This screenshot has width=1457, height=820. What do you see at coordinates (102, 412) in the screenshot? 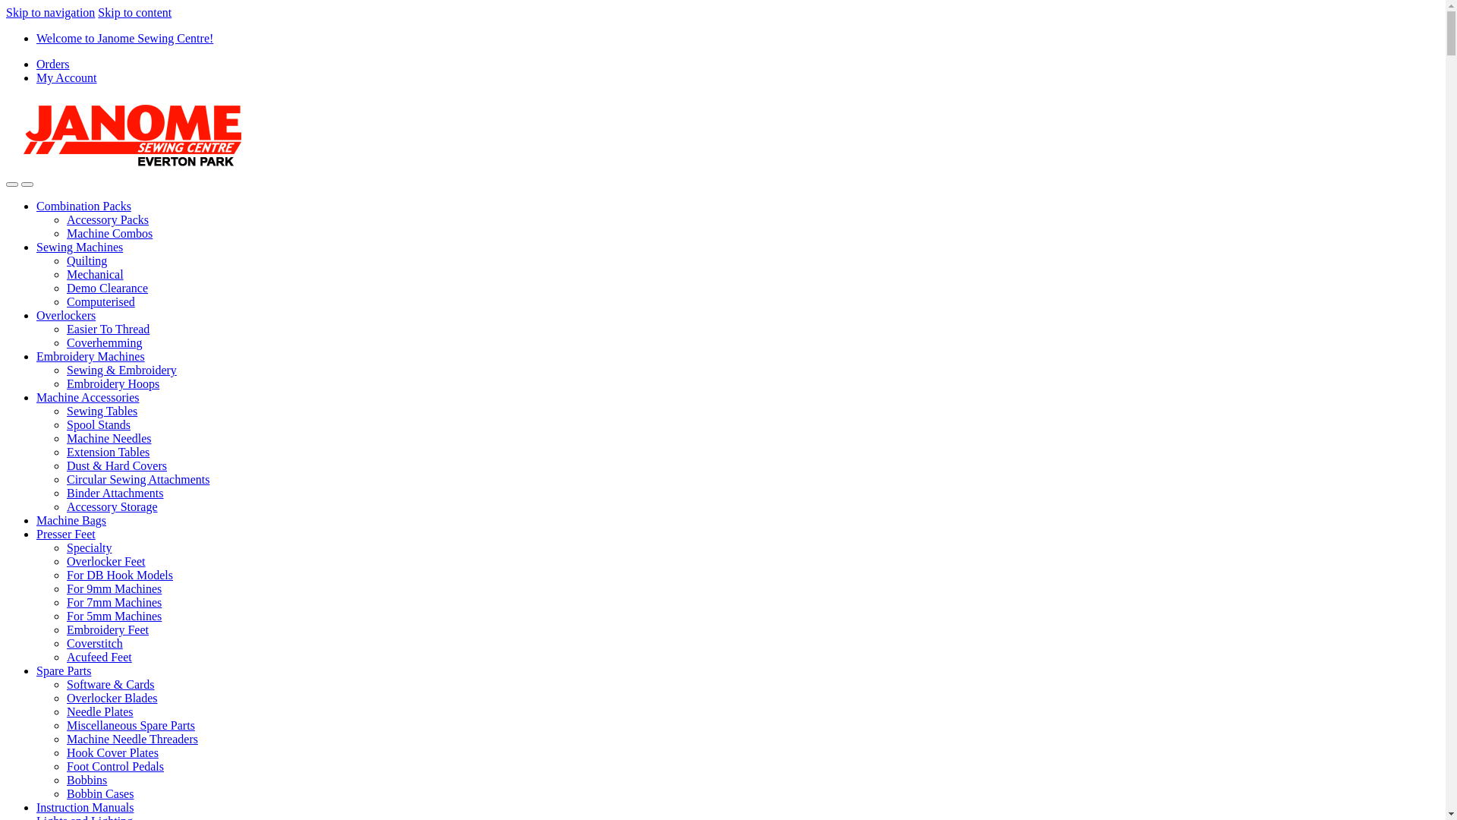
I see `Sewing Tables` at bounding box center [102, 412].